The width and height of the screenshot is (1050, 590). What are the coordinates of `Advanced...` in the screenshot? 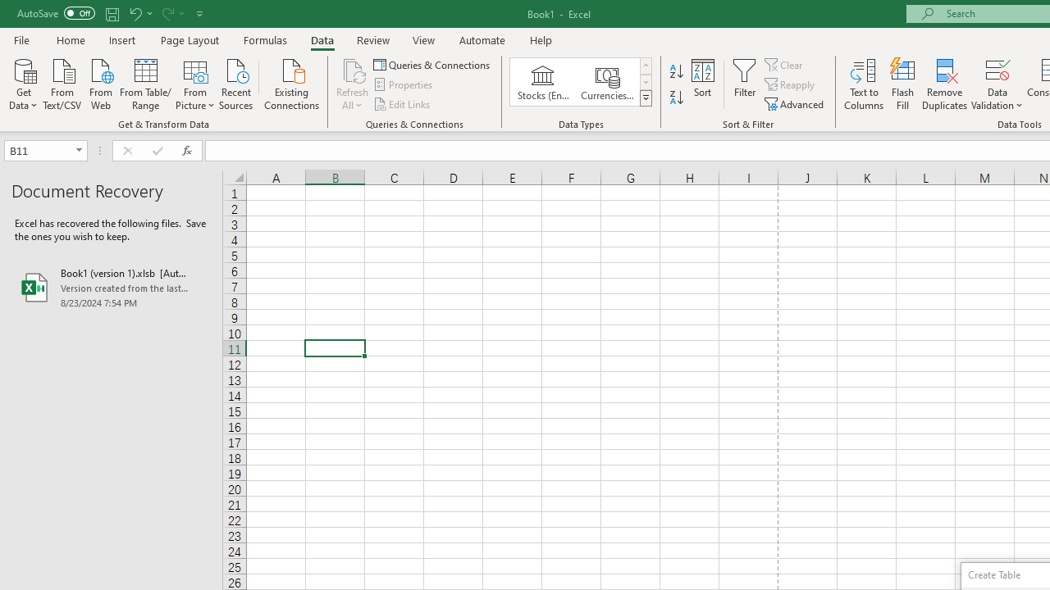 It's located at (796, 103).